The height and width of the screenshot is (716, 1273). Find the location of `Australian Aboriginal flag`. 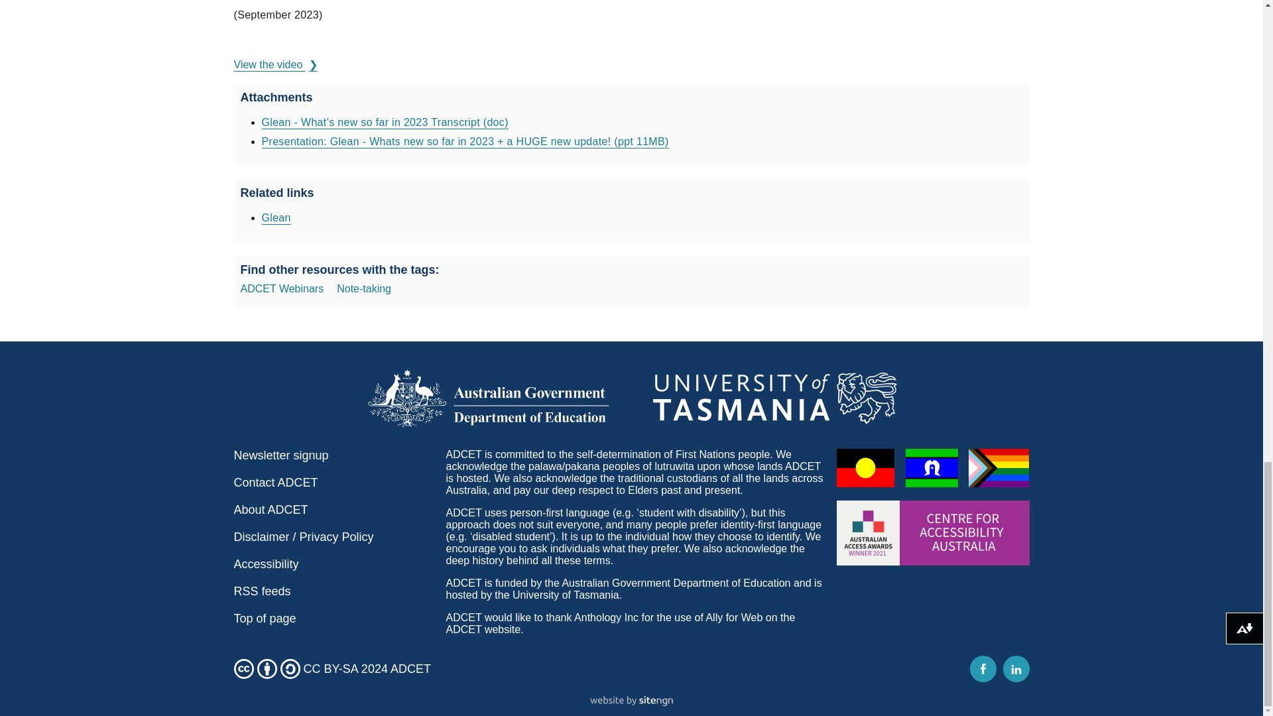

Australian Aboriginal flag is located at coordinates (865, 468).